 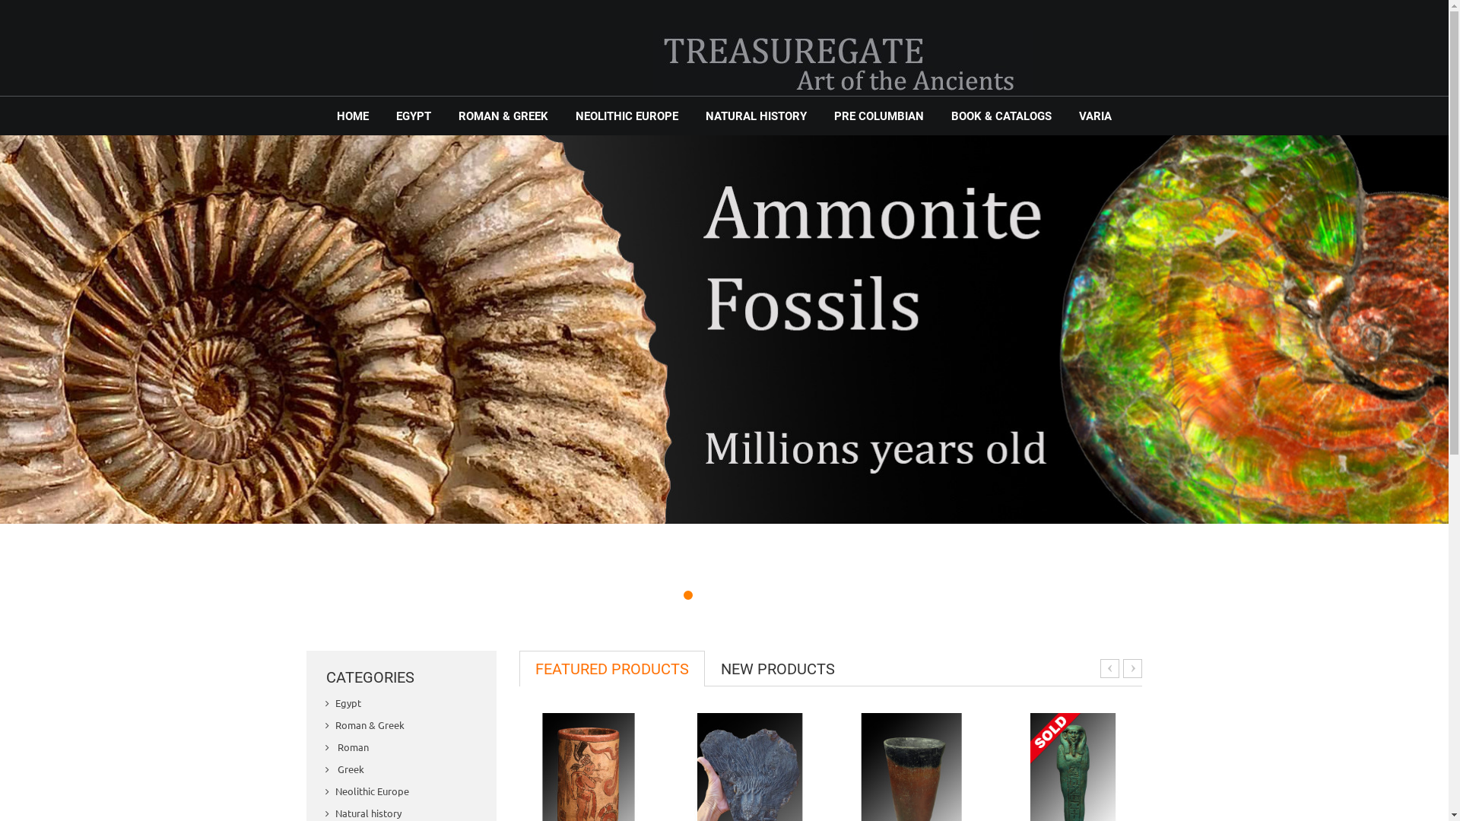 What do you see at coordinates (742, 595) in the screenshot?
I see `6` at bounding box center [742, 595].